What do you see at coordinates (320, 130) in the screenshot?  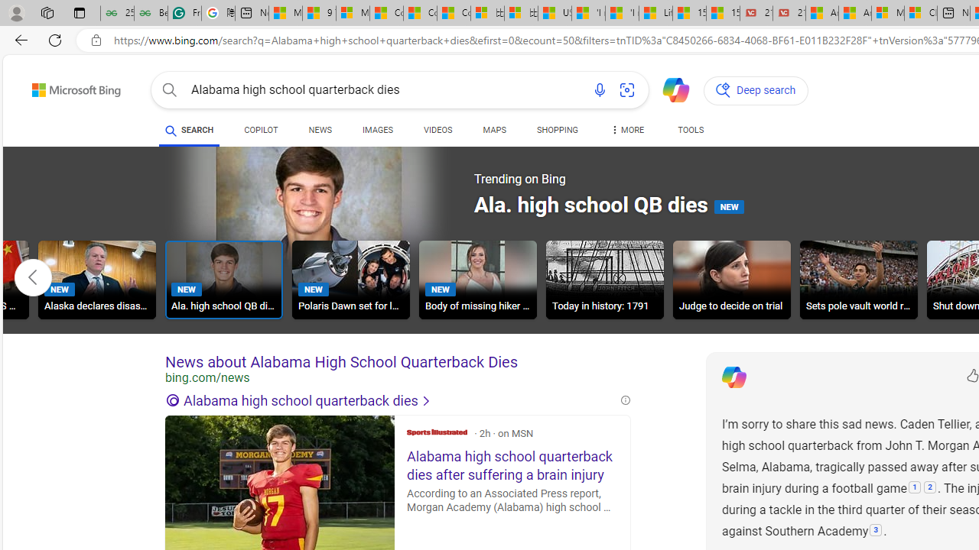 I see `NEWS` at bounding box center [320, 130].